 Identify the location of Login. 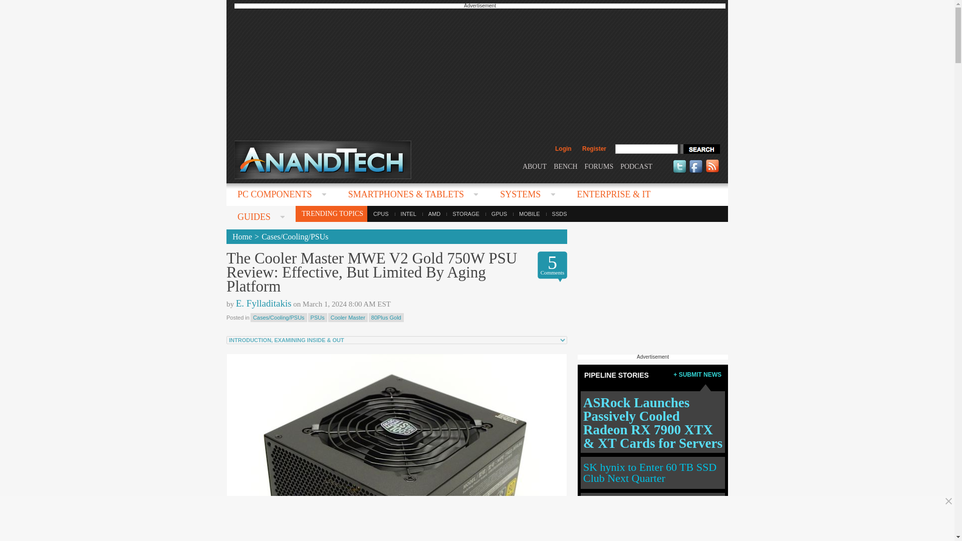
(563, 148).